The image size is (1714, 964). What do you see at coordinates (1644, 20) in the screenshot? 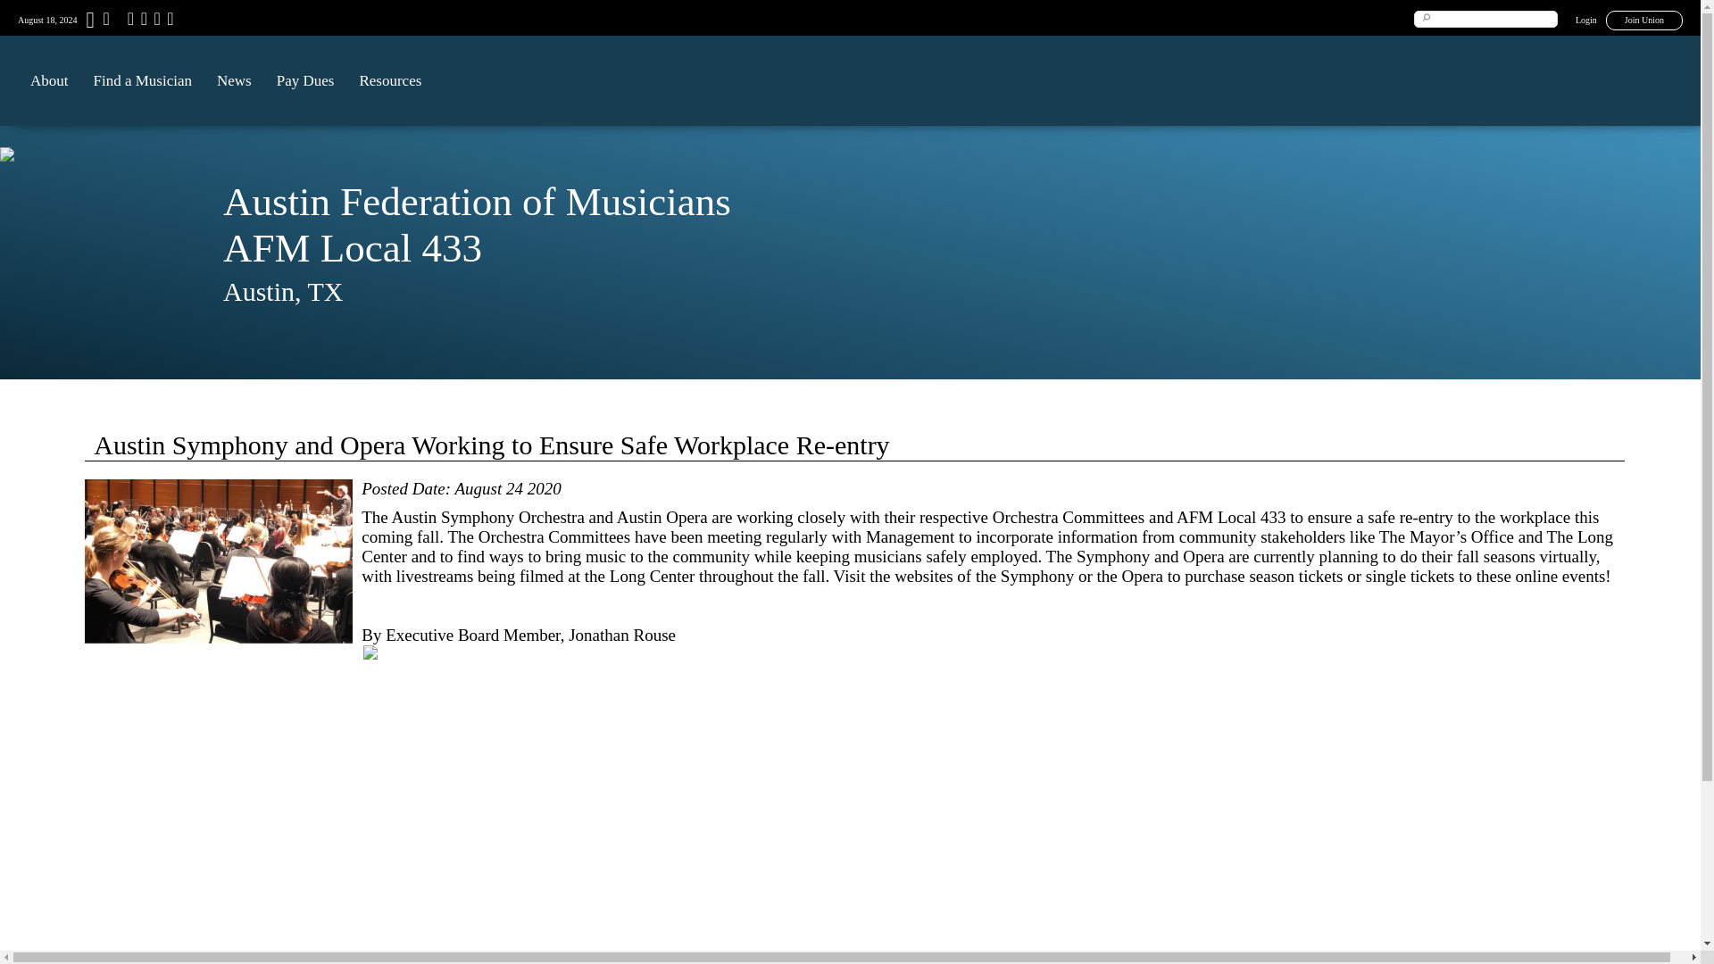
I see `Join Union` at bounding box center [1644, 20].